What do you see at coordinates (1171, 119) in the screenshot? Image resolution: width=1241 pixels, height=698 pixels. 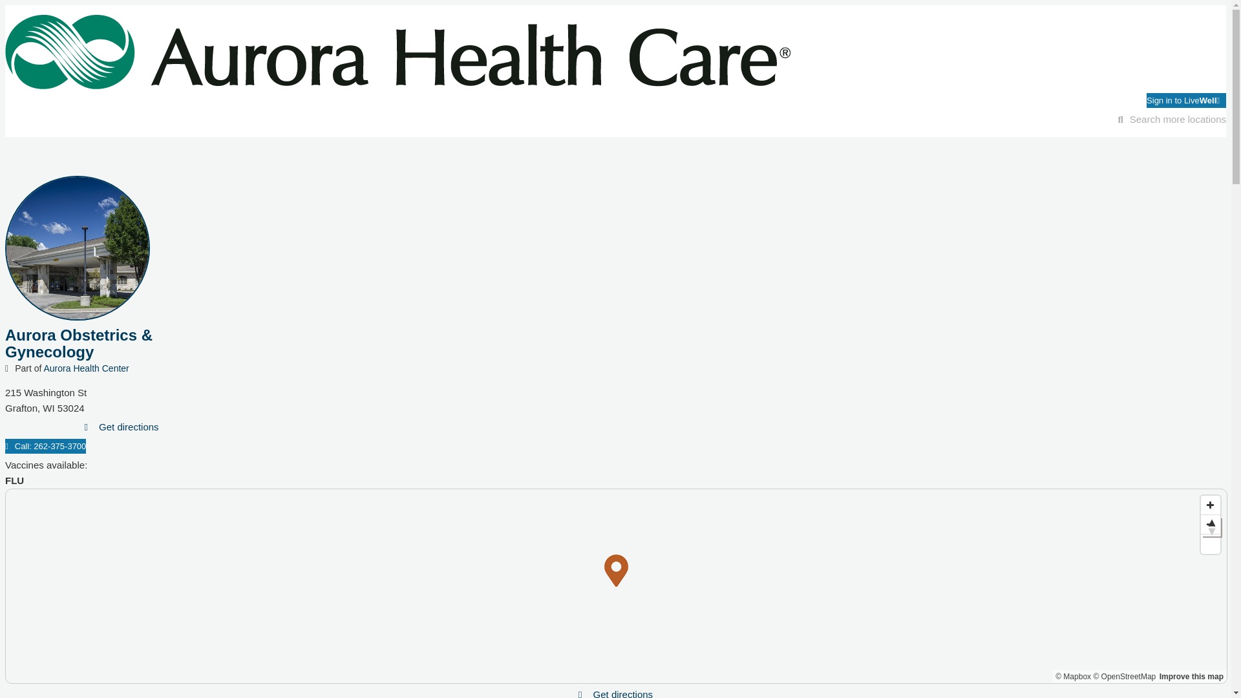 I see `Search more locations` at bounding box center [1171, 119].